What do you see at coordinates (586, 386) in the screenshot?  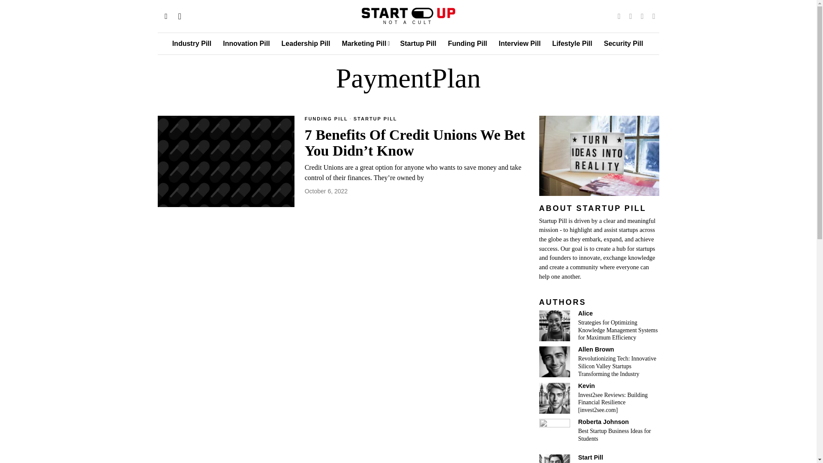 I see `Kevin` at bounding box center [586, 386].